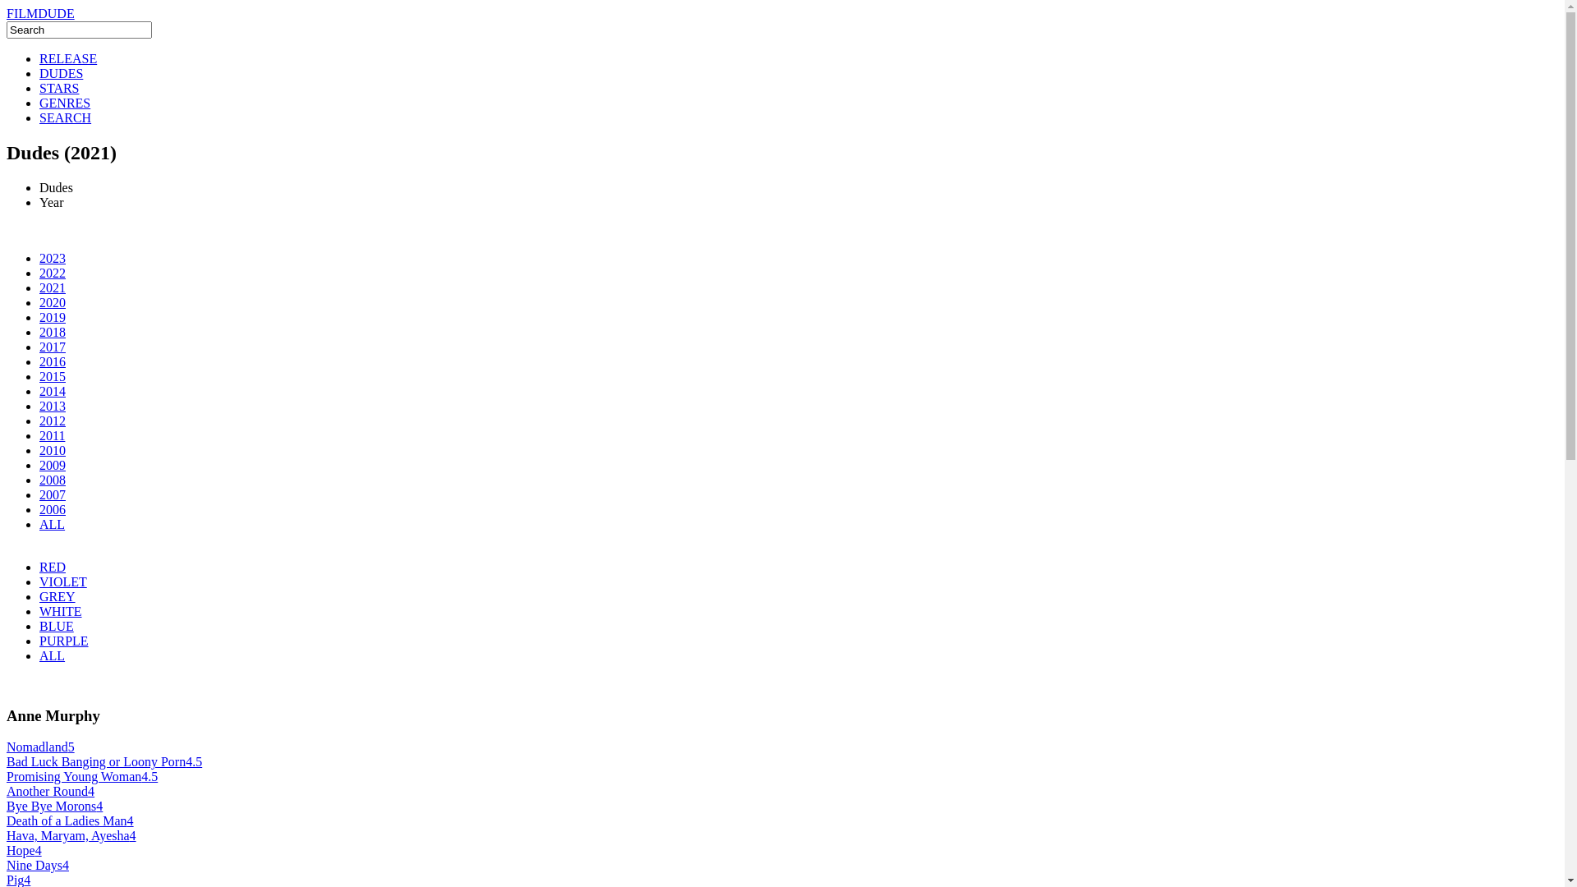  I want to click on STARS, so click(59, 89).